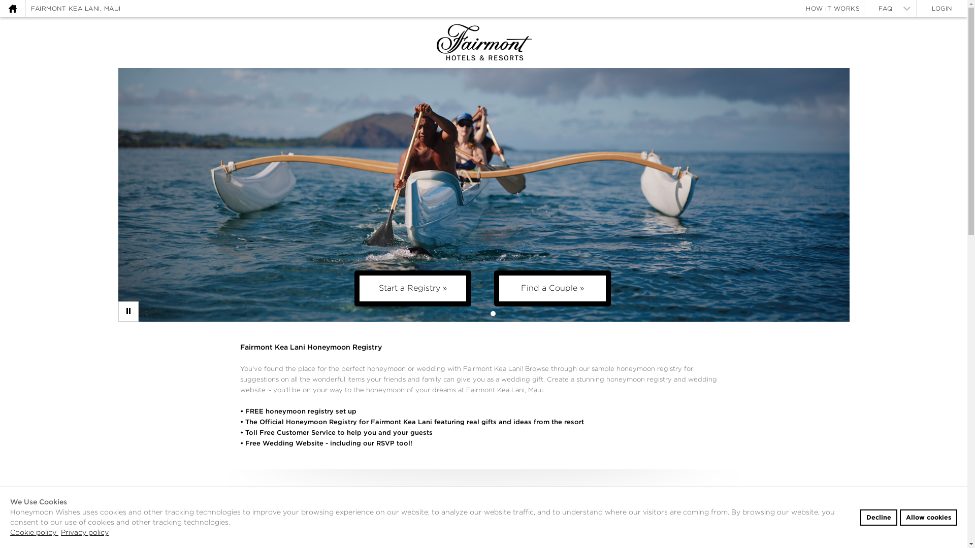 The height and width of the screenshot is (548, 975). Describe the element at coordinates (34, 532) in the screenshot. I see `HOME` at that location.